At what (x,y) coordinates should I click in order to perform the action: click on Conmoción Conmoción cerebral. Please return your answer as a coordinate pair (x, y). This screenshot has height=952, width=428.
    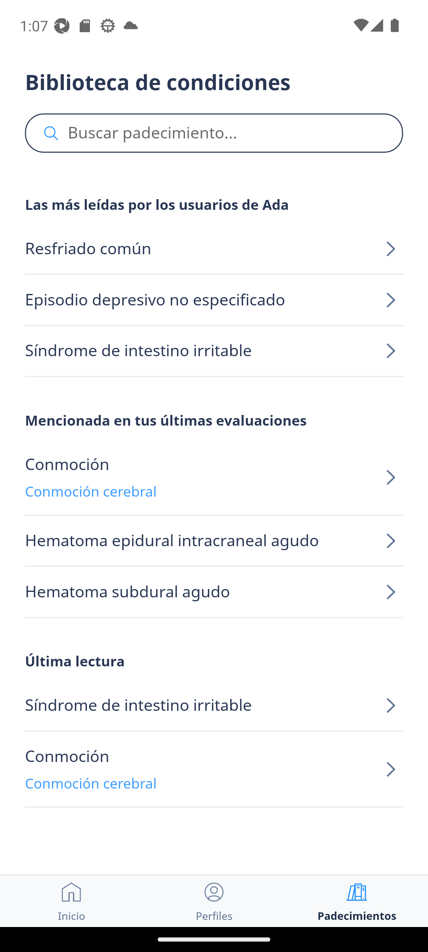
    Looking at the image, I should click on (214, 478).